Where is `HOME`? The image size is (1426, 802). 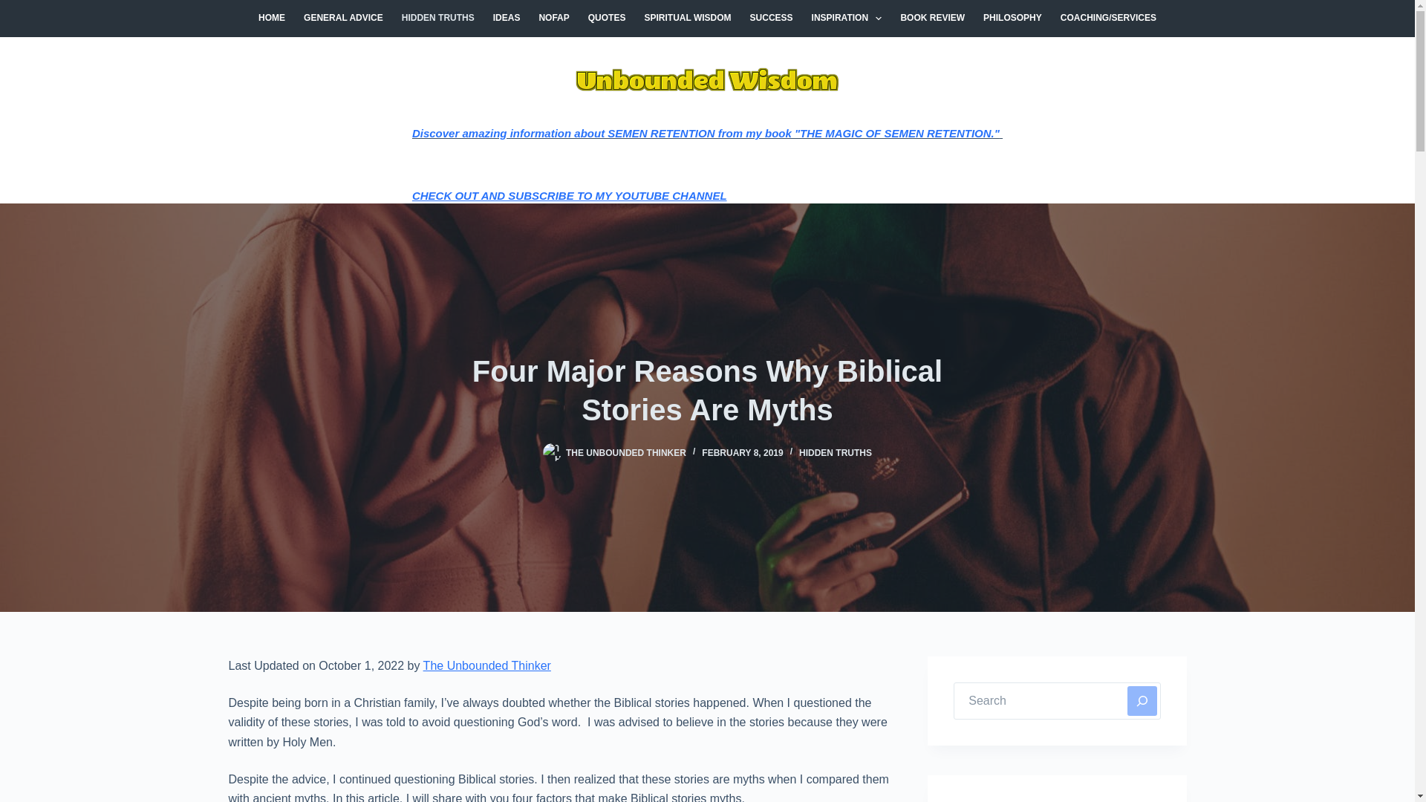
HOME is located at coordinates (272, 18).